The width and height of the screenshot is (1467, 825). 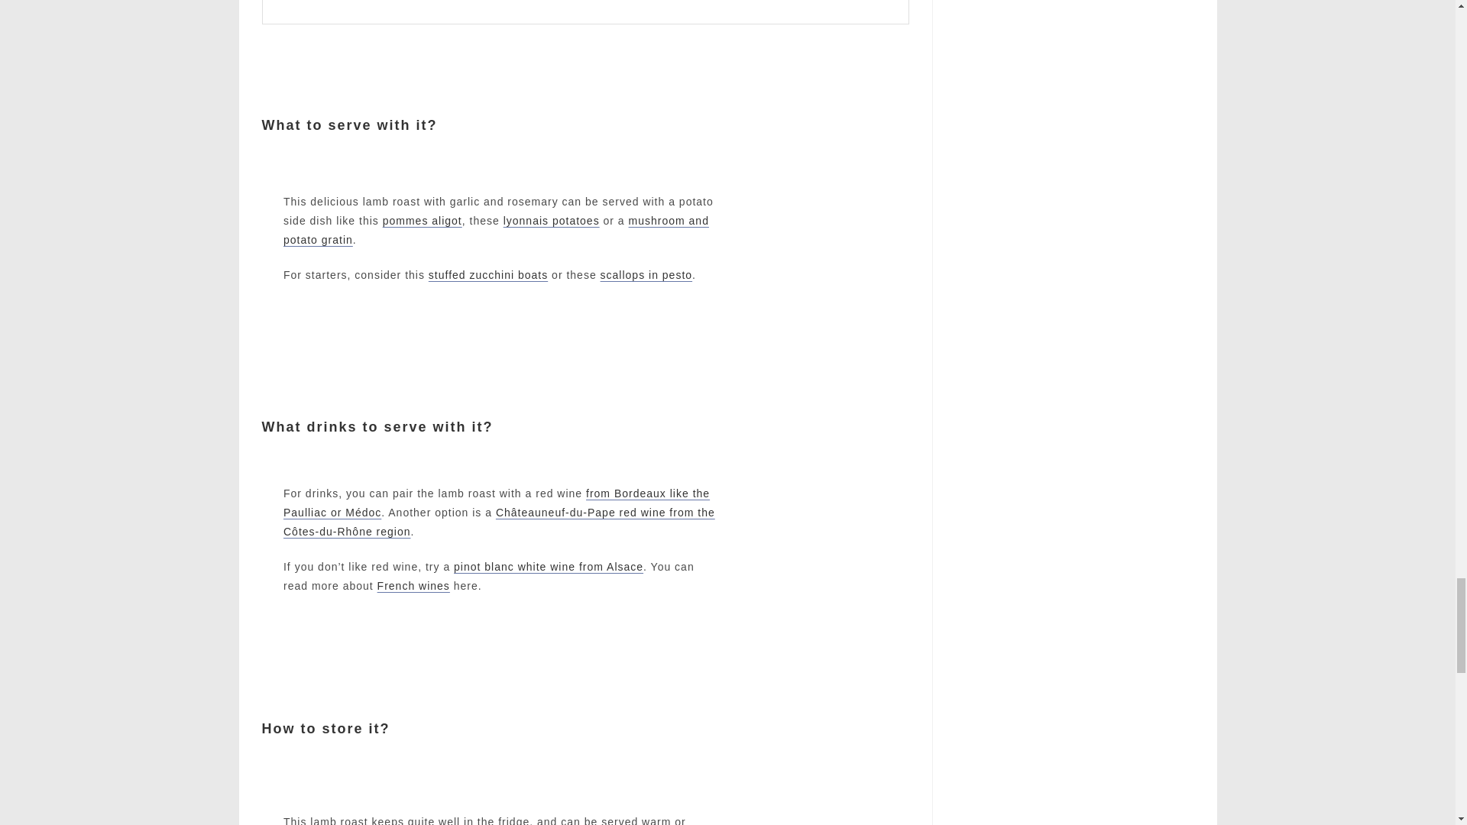 I want to click on Lamb roast with garlic and rosemary 14, so click(x=842, y=237).